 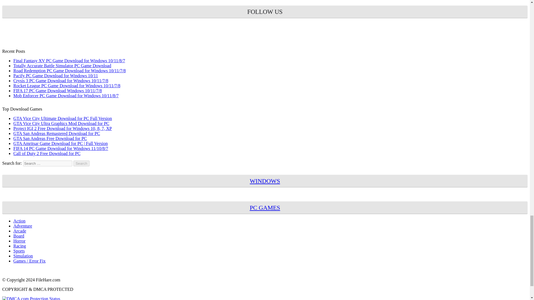 What do you see at coordinates (31, 298) in the screenshot?
I see `DMCA.com Protection Status` at bounding box center [31, 298].